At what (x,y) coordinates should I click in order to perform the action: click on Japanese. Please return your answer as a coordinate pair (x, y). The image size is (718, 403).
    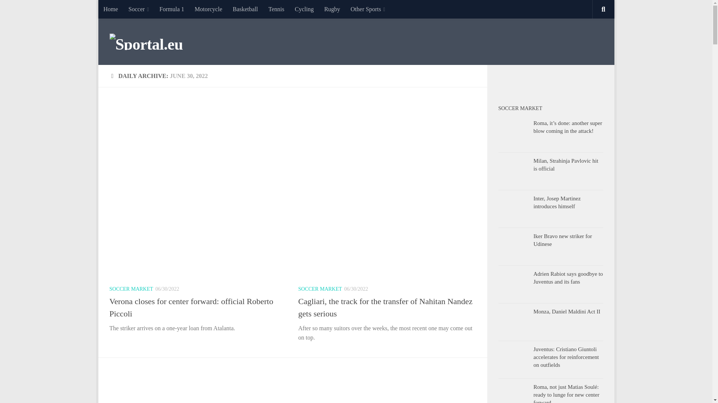
    Looking at the image, I should click on (581, 81).